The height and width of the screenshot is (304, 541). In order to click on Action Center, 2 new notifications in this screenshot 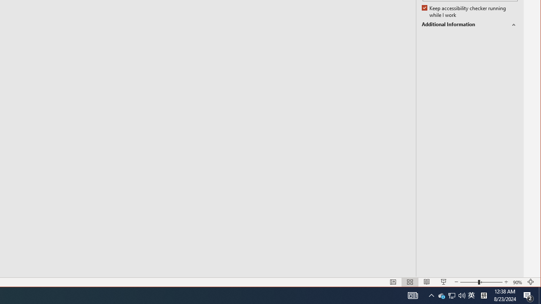, I will do `click(481, 282)`.